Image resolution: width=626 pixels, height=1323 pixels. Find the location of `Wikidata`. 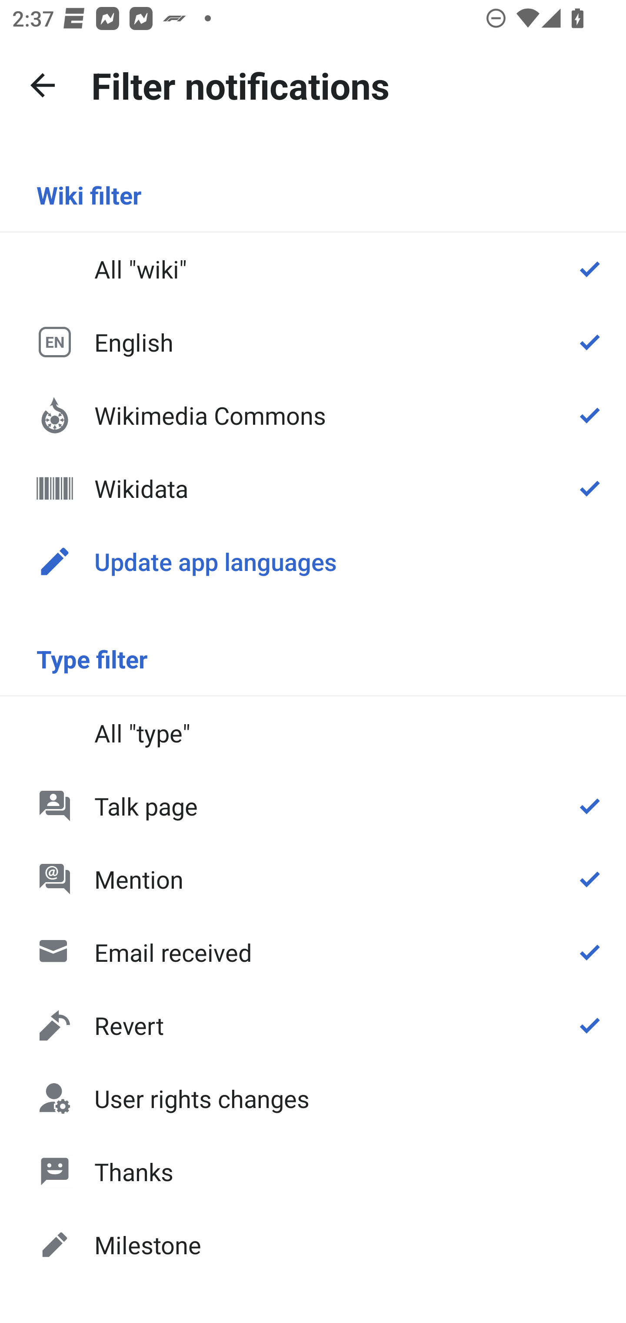

Wikidata is located at coordinates (313, 488).